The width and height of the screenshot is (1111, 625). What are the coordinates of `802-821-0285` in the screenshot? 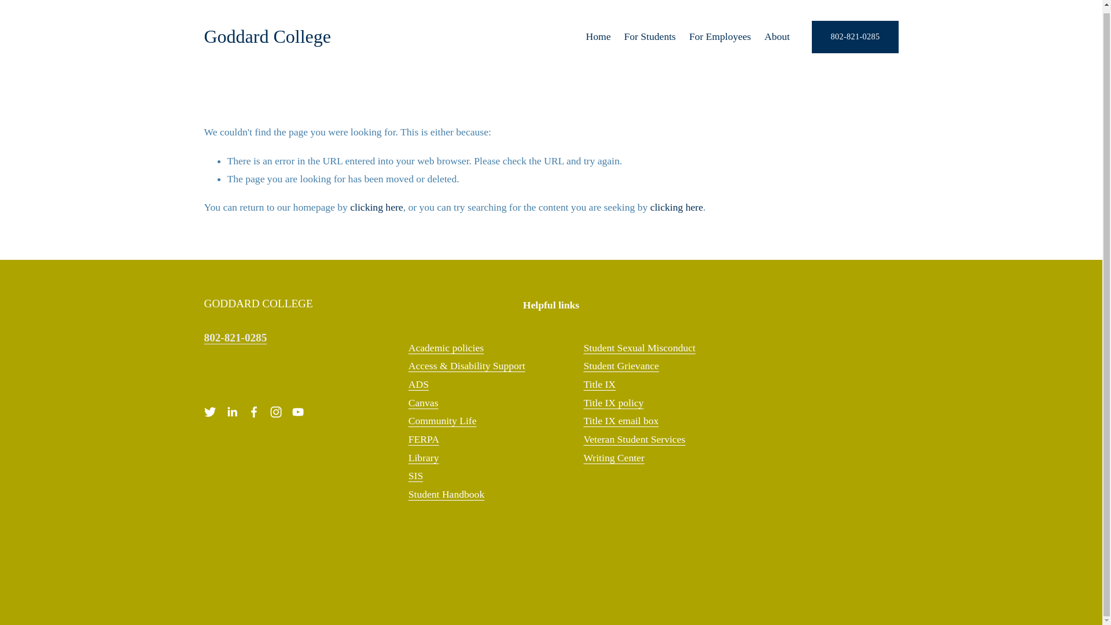 It's located at (855, 36).